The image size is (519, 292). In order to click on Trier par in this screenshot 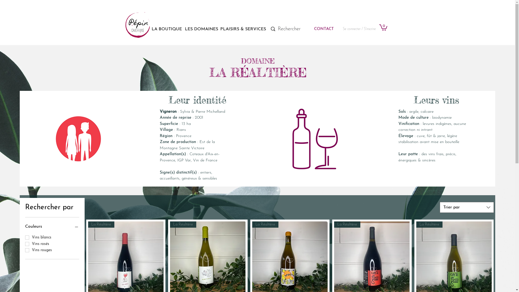, I will do `click(467, 207)`.